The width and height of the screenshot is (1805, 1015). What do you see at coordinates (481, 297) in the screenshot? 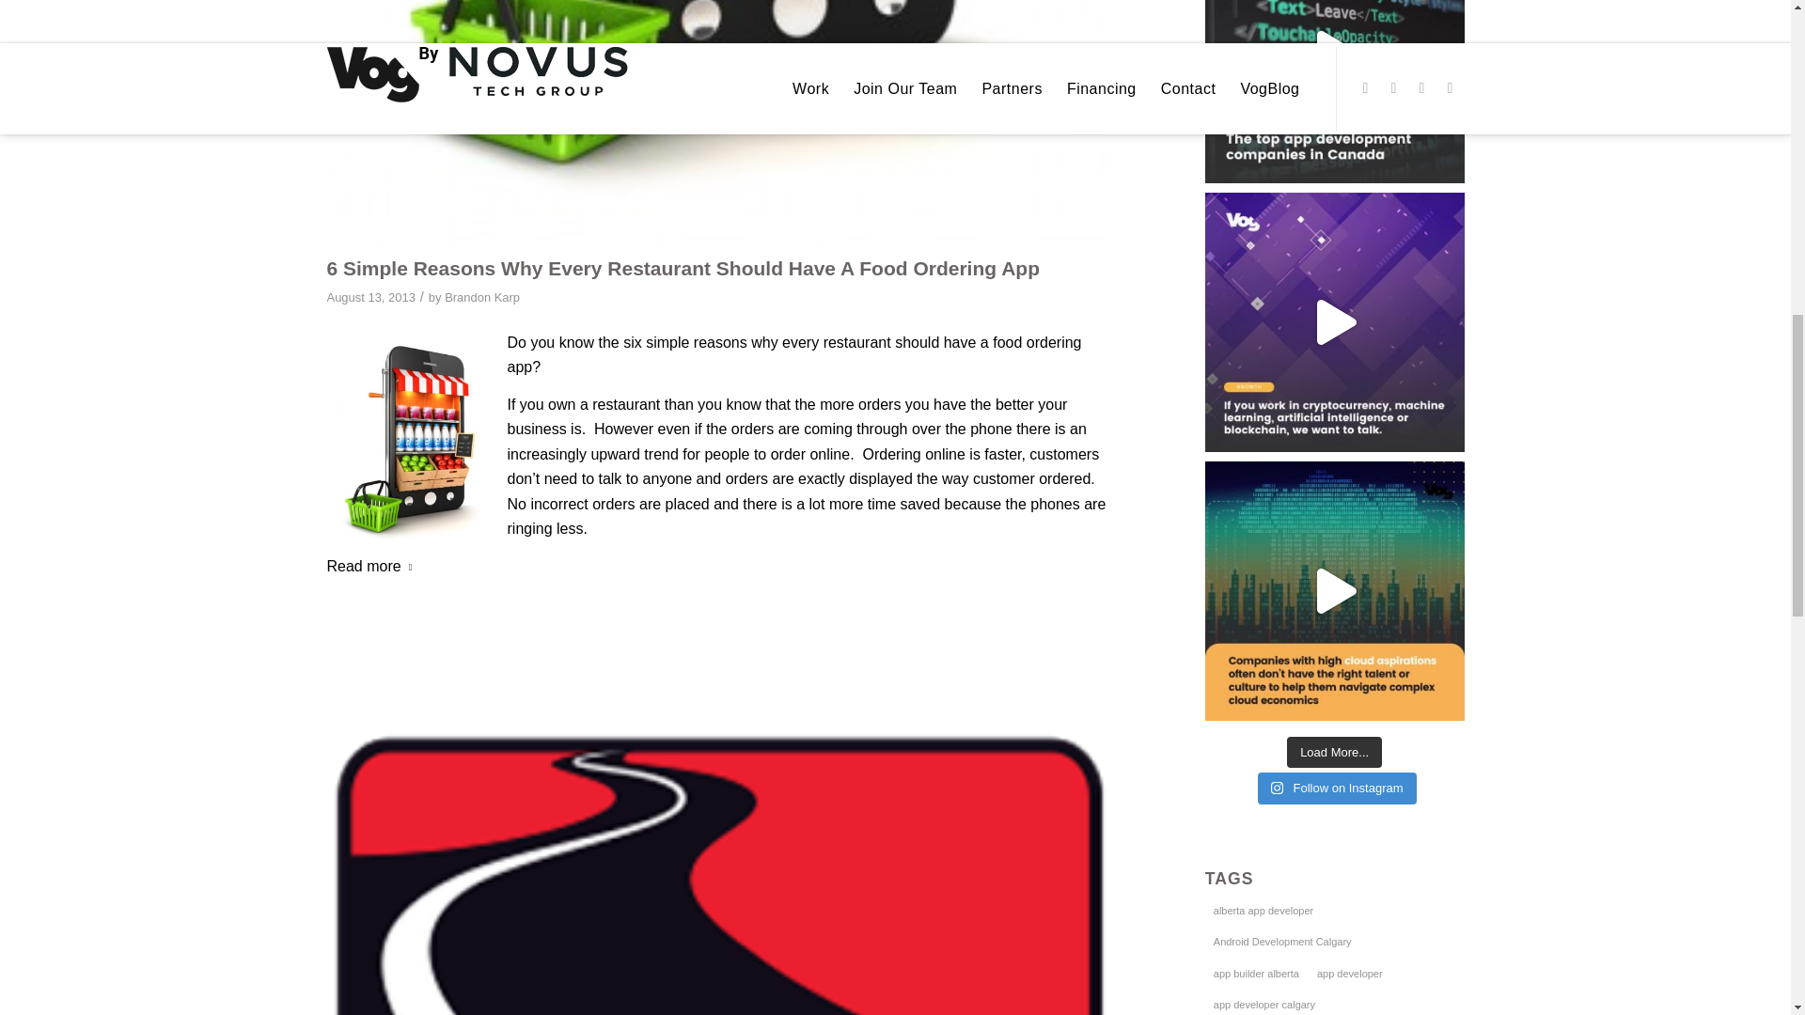
I see `Posts by Brandon Karp` at bounding box center [481, 297].